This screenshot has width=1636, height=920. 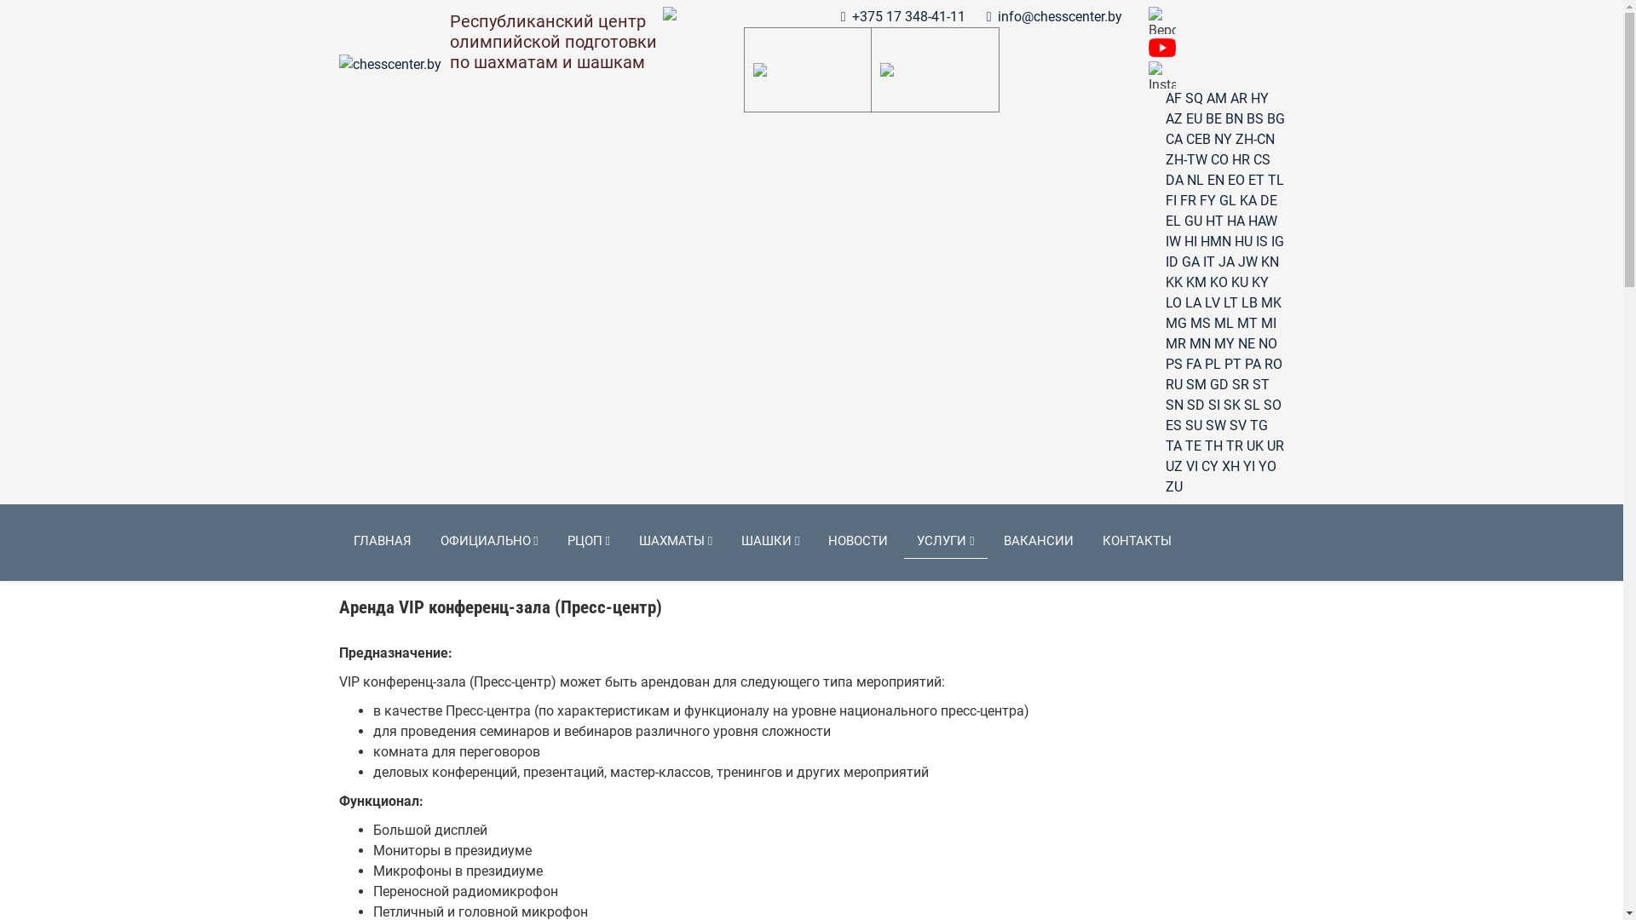 I want to click on FY, so click(x=1208, y=201).